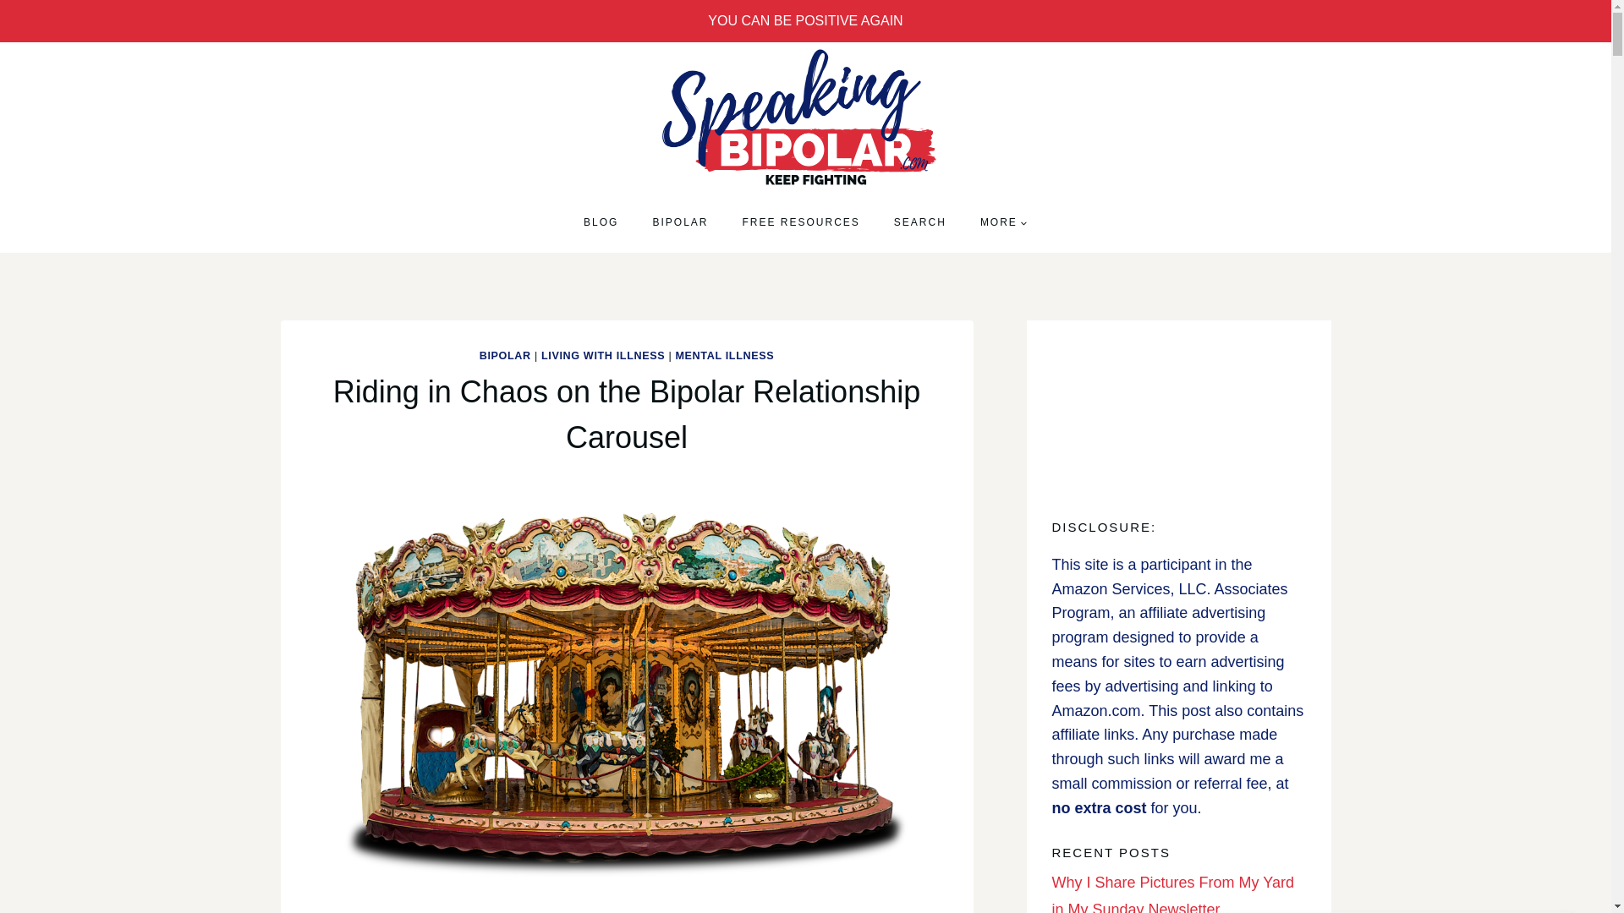 The image size is (1624, 913). Describe the element at coordinates (1003, 221) in the screenshot. I see `MORE` at that location.